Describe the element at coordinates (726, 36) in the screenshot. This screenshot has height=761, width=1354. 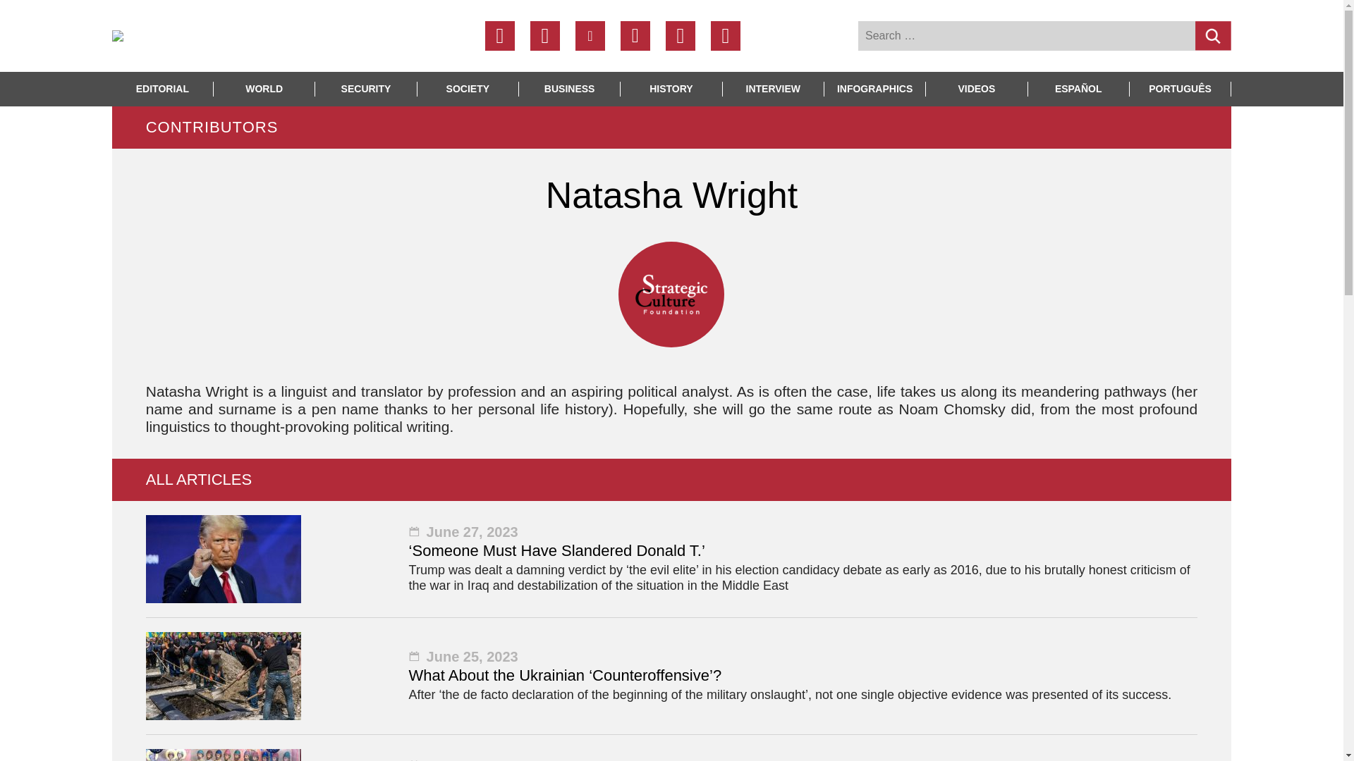
I see `rss` at that location.